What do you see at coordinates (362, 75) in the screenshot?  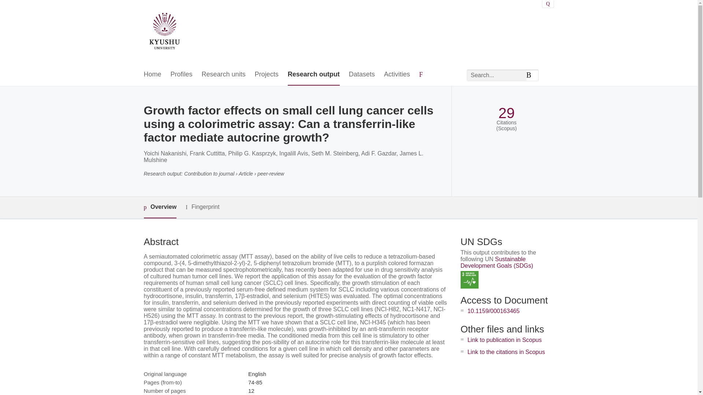 I see `Datasets` at bounding box center [362, 75].